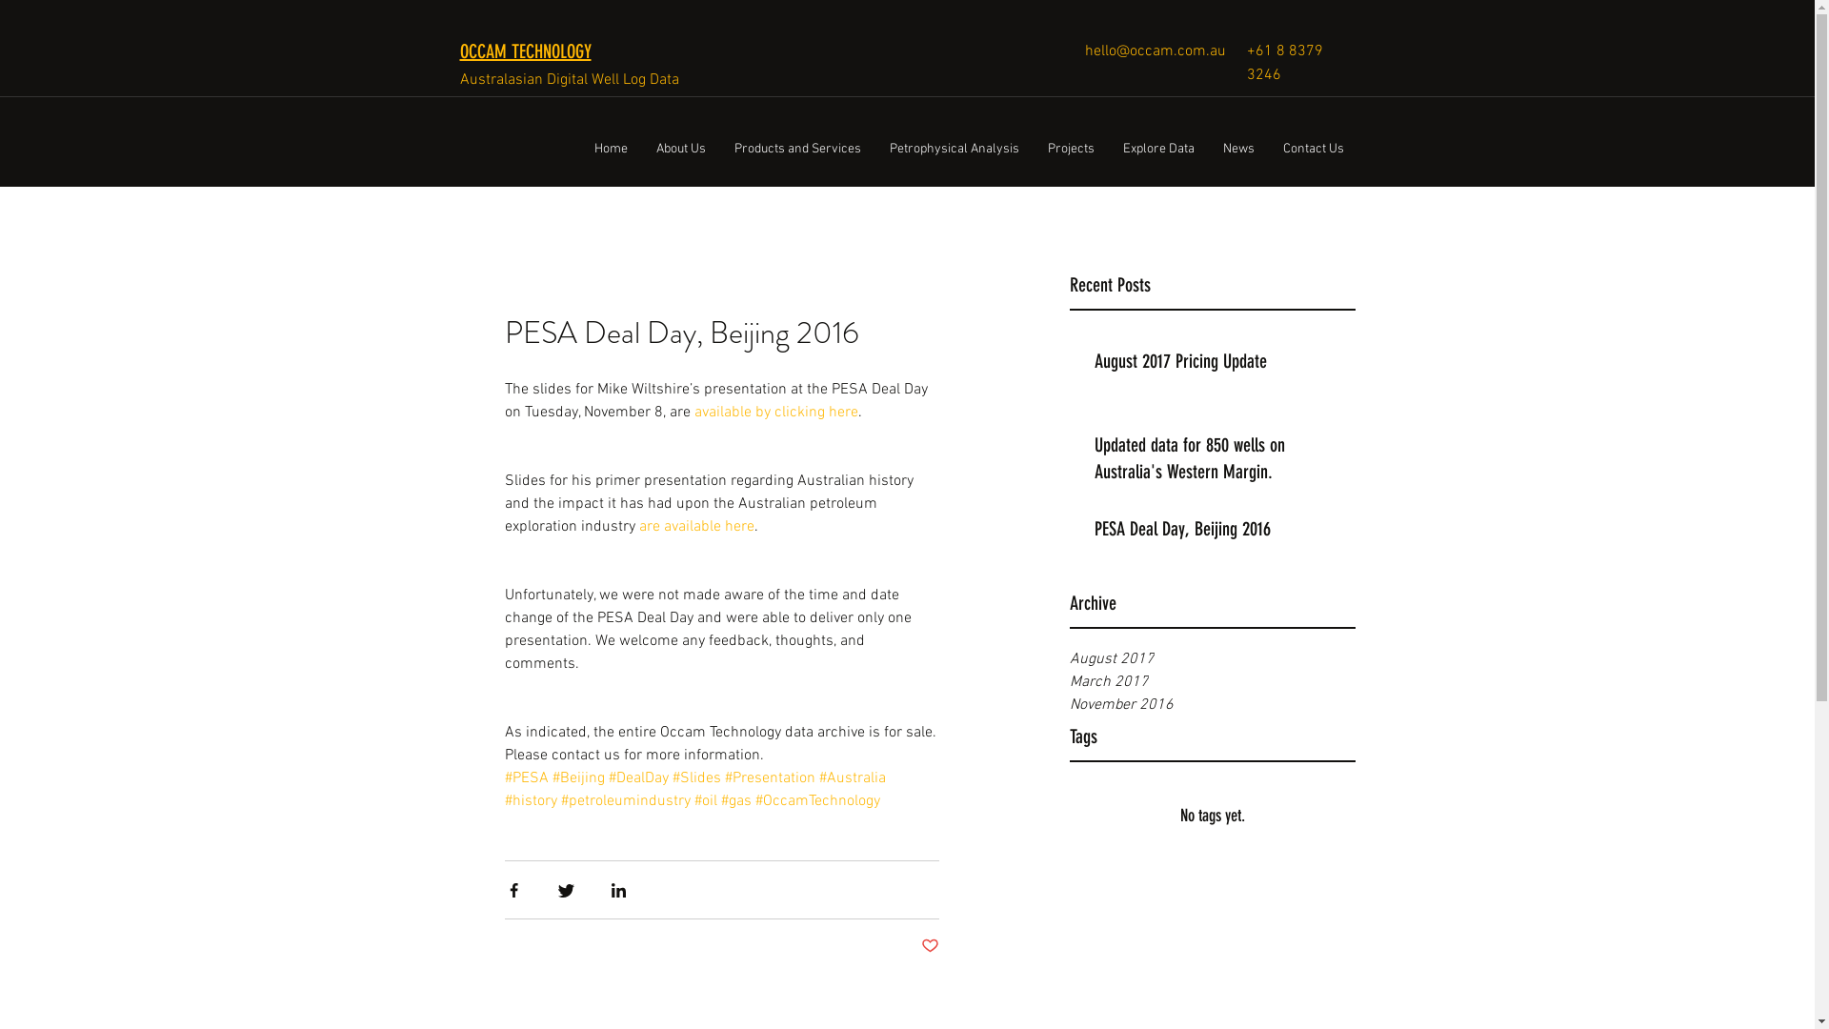  What do you see at coordinates (705, 801) in the screenshot?
I see `#oil` at bounding box center [705, 801].